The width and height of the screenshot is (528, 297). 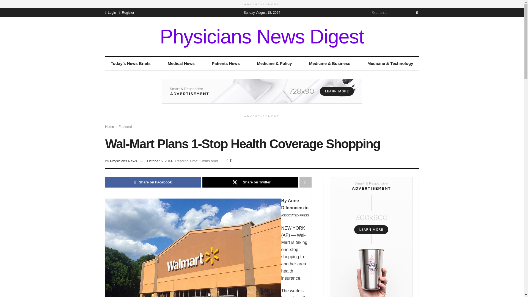 I want to click on Share on Twitter, so click(x=250, y=182).